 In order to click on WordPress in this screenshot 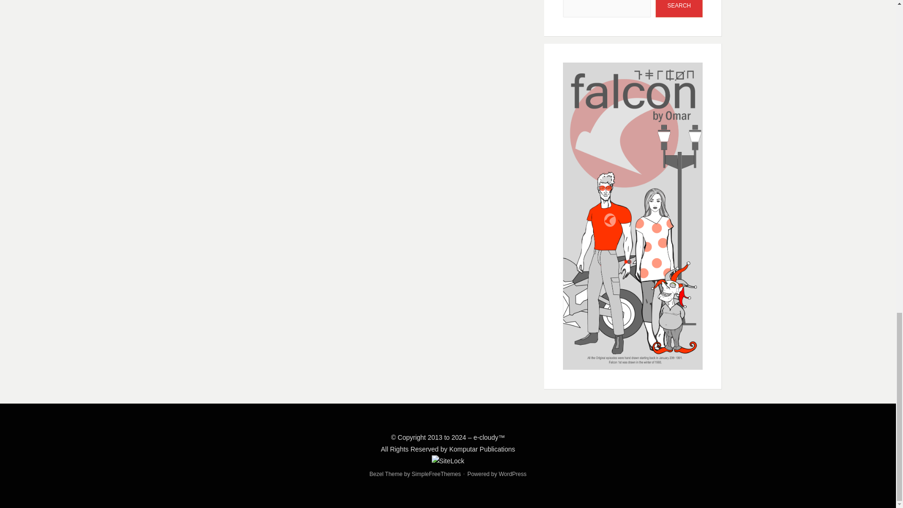, I will do `click(512, 474)`.